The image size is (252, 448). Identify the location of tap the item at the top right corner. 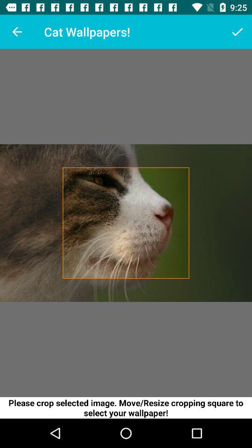
(237, 32).